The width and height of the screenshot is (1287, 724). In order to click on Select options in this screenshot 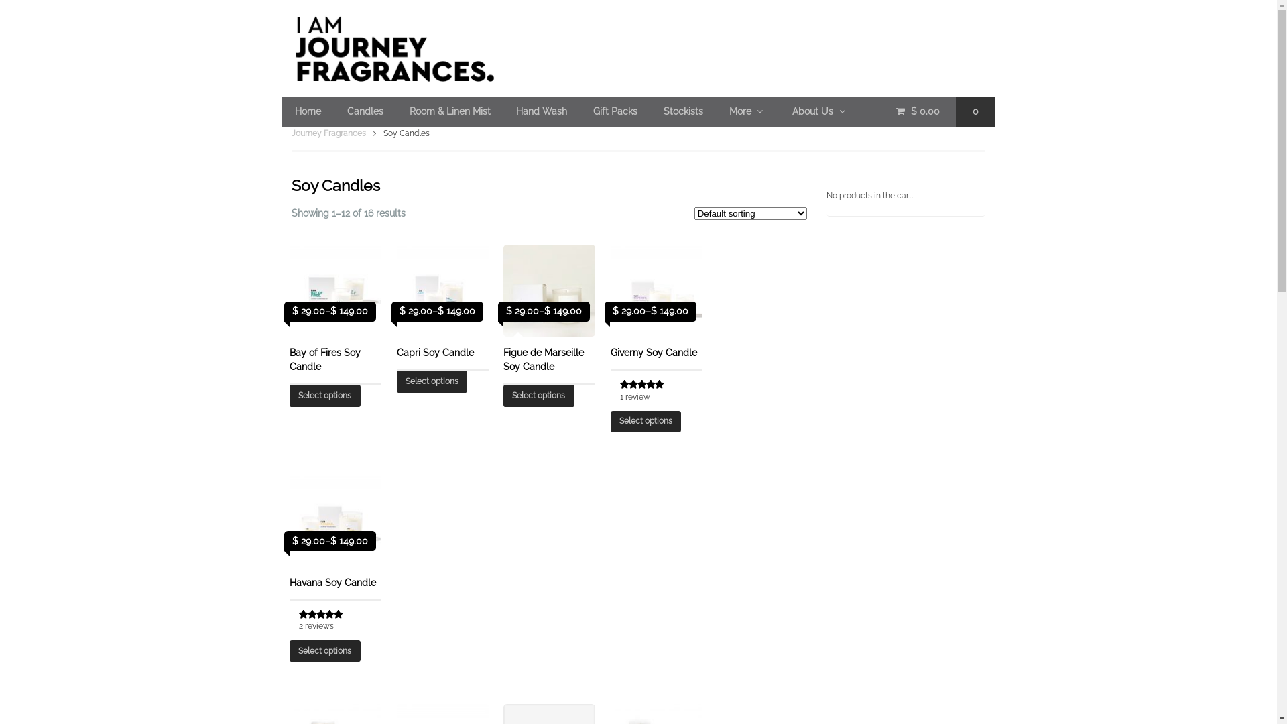, I will do `click(324, 396)`.